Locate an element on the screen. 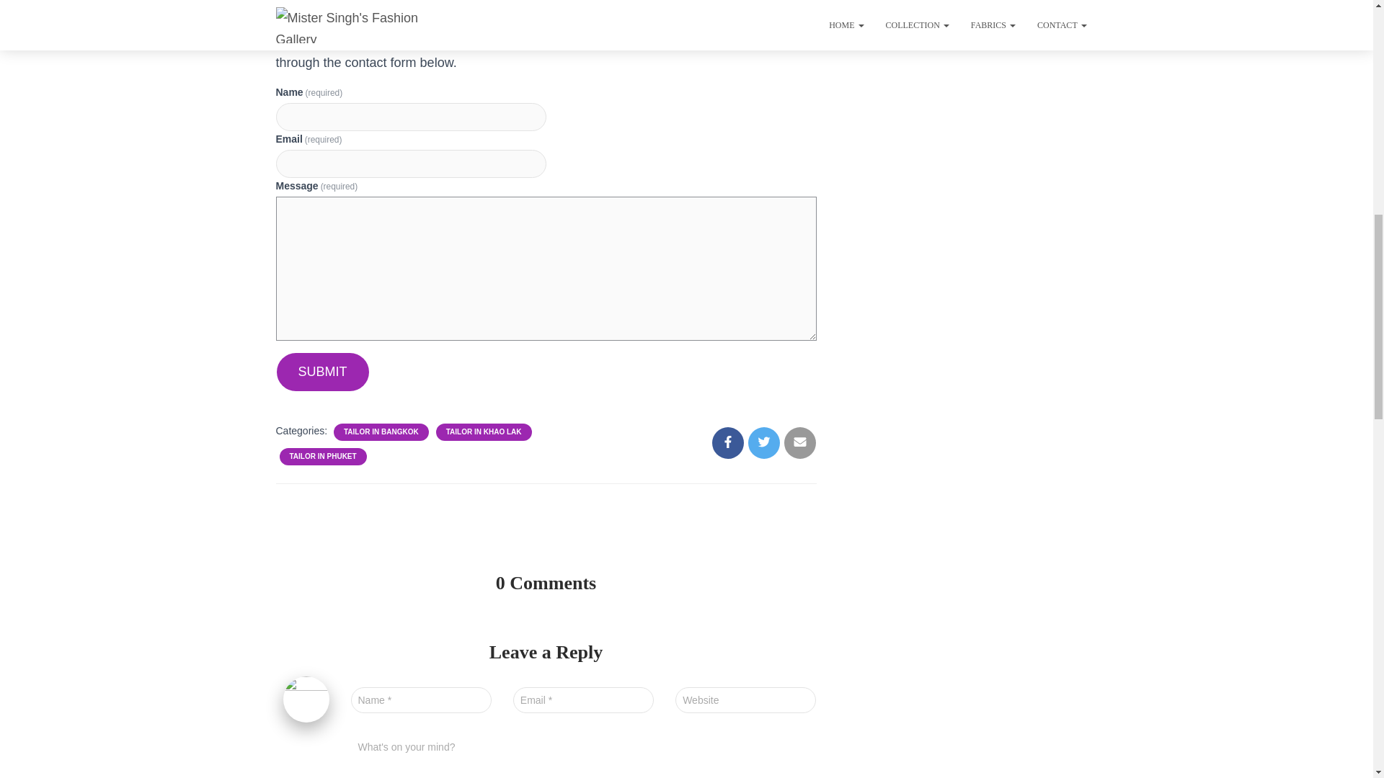 This screenshot has width=1384, height=778. TAILOR IN PHUKET is located at coordinates (323, 457).